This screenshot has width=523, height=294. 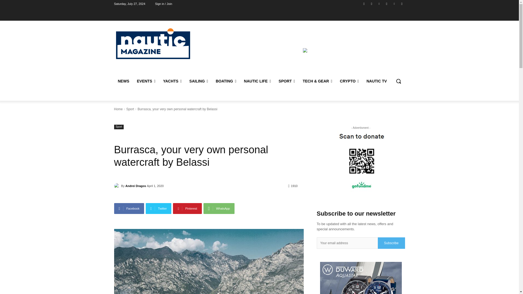 I want to click on Twitter, so click(x=386, y=4).